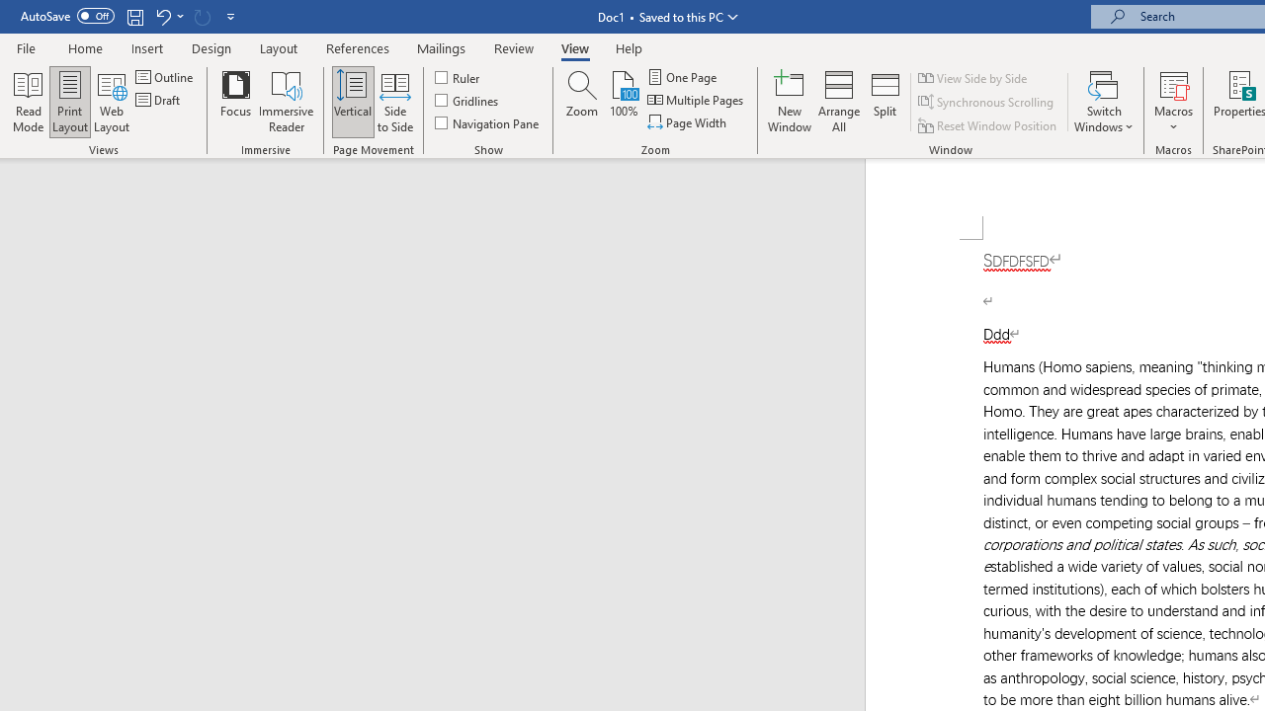 The image size is (1265, 711). I want to click on Side to Side, so click(395, 101).